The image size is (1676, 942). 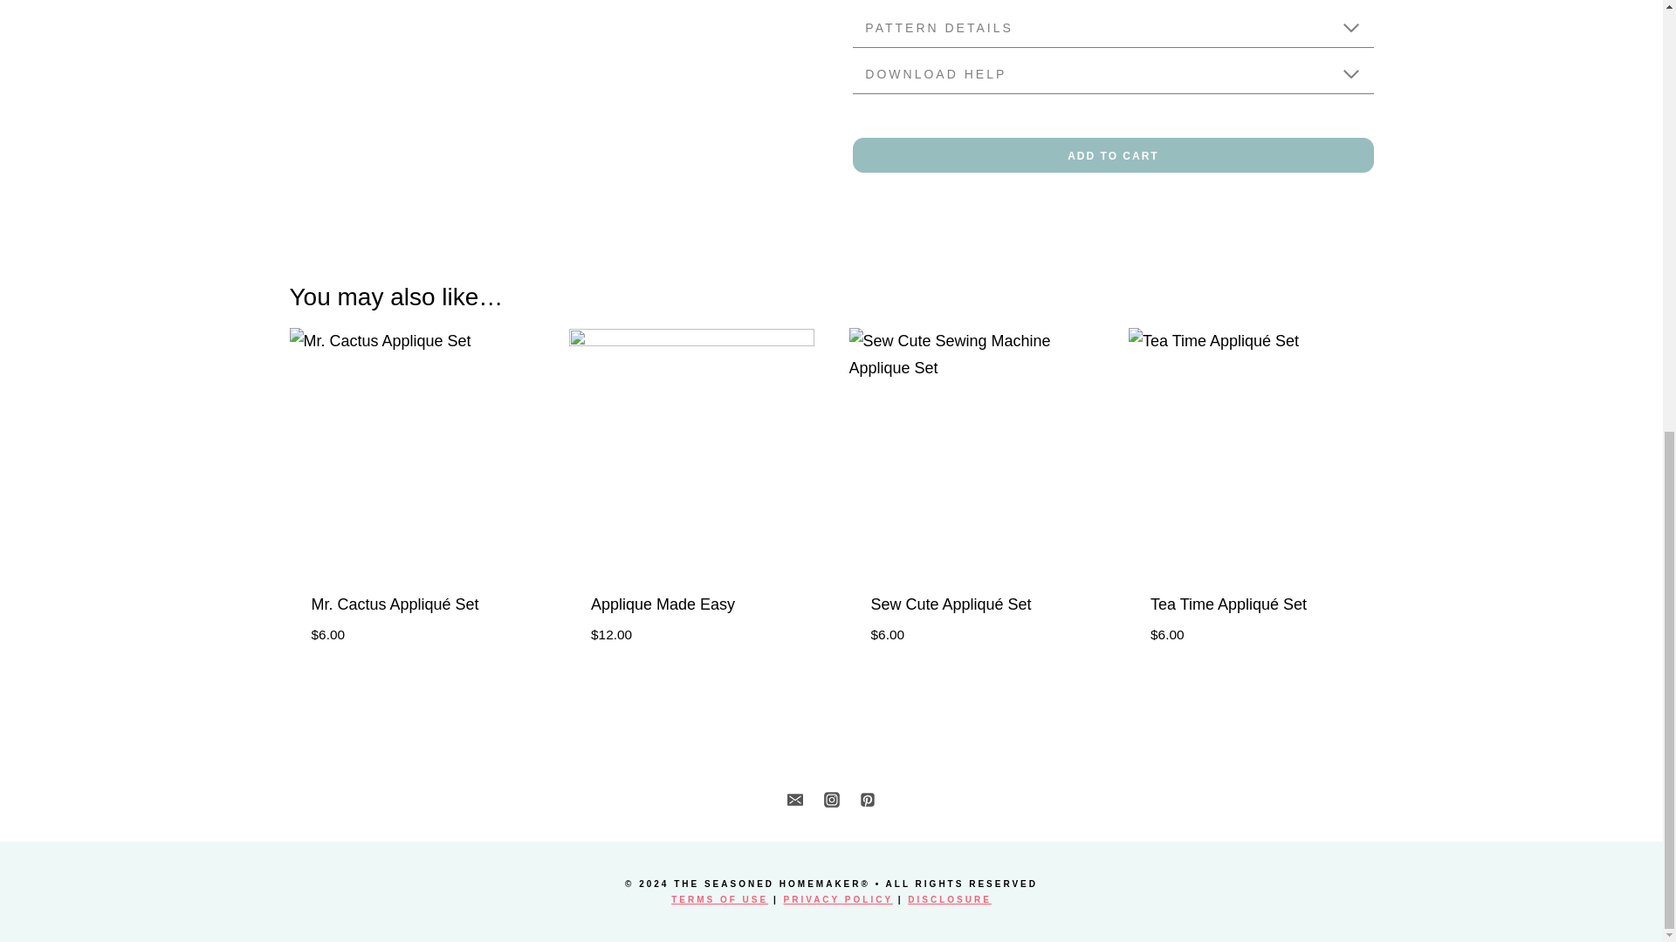 What do you see at coordinates (1112, 154) in the screenshot?
I see `ADD TO CART` at bounding box center [1112, 154].